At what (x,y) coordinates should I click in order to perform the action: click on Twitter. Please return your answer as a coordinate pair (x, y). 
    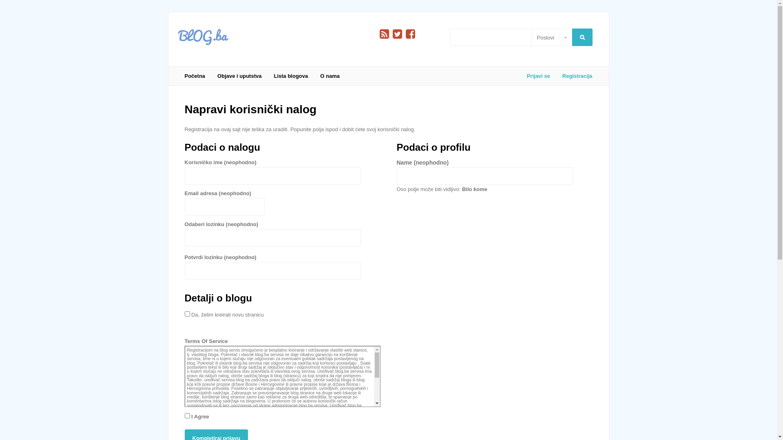
    Looking at the image, I should click on (397, 34).